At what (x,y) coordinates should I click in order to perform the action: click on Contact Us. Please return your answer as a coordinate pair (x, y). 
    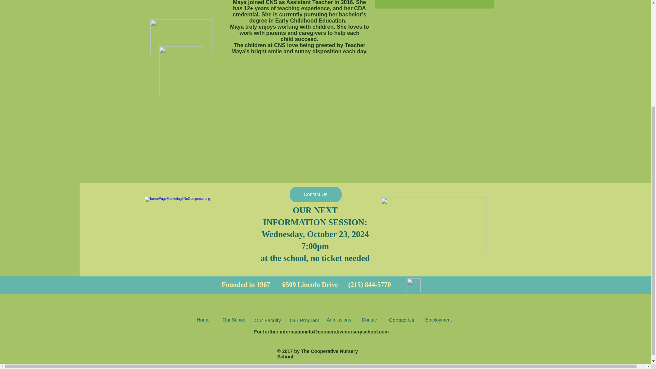
    Looking at the image, I should click on (402, 320).